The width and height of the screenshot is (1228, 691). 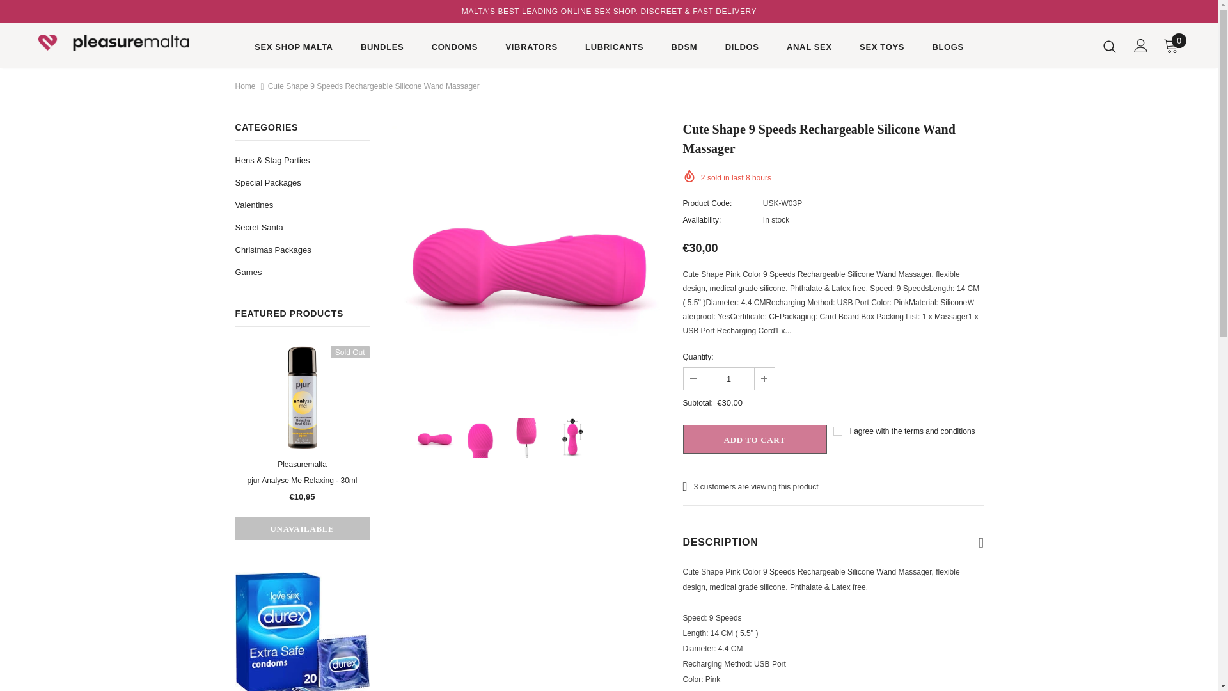 I want to click on LUBRICANTS, so click(x=614, y=49).